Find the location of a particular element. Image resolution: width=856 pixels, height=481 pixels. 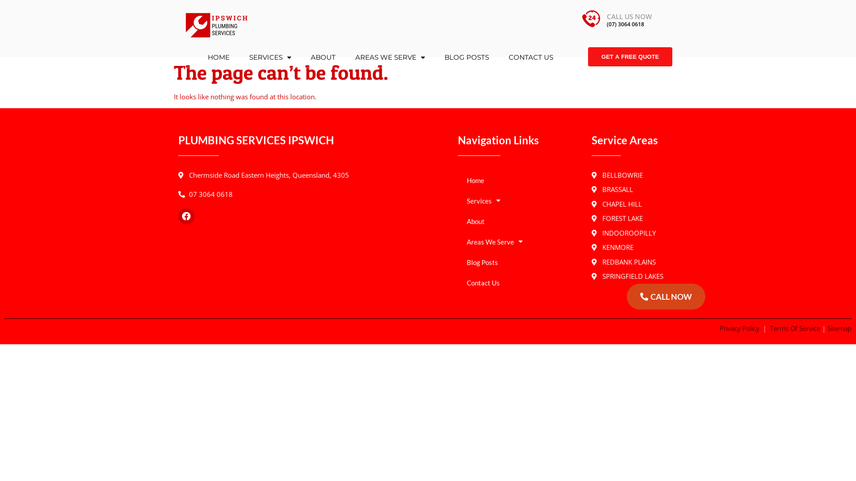

SERVICES is located at coordinates (270, 57).